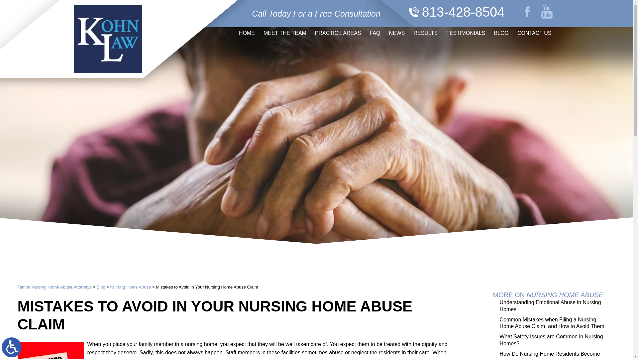  I want to click on MistakesAvoid, so click(50, 350).